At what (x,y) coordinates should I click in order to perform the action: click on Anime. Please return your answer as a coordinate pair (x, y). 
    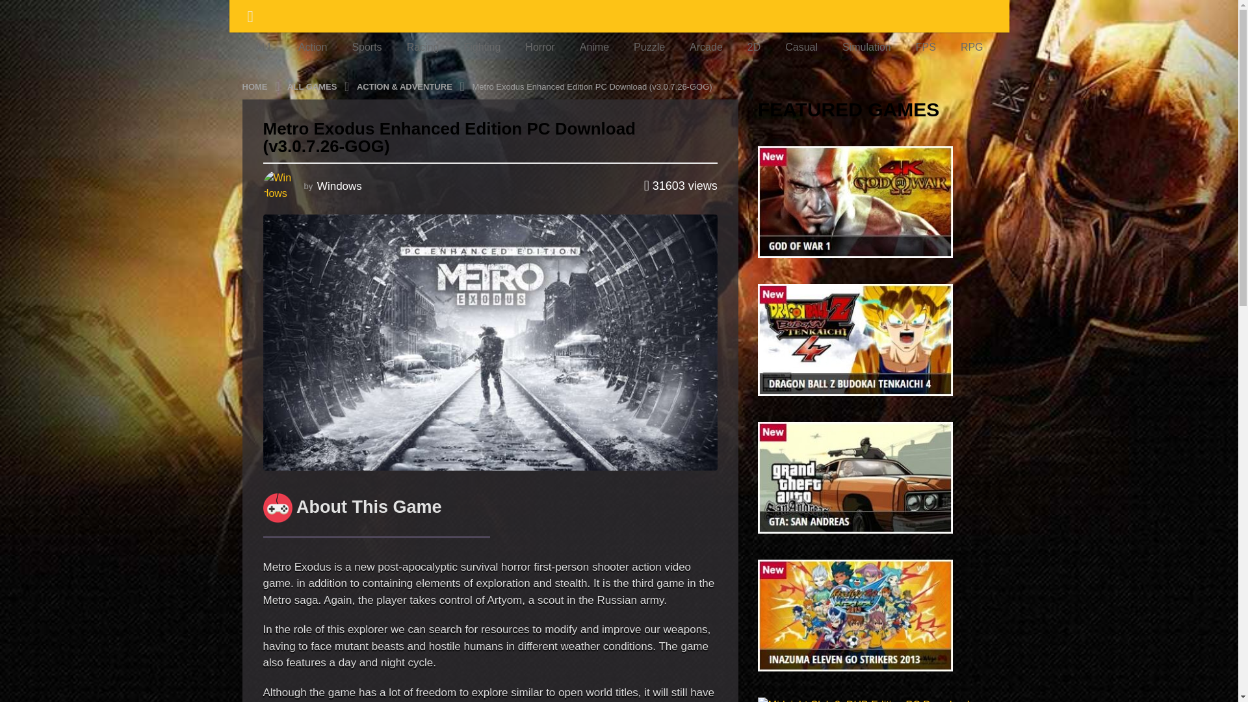
    Looking at the image, I should click on (594, 47).